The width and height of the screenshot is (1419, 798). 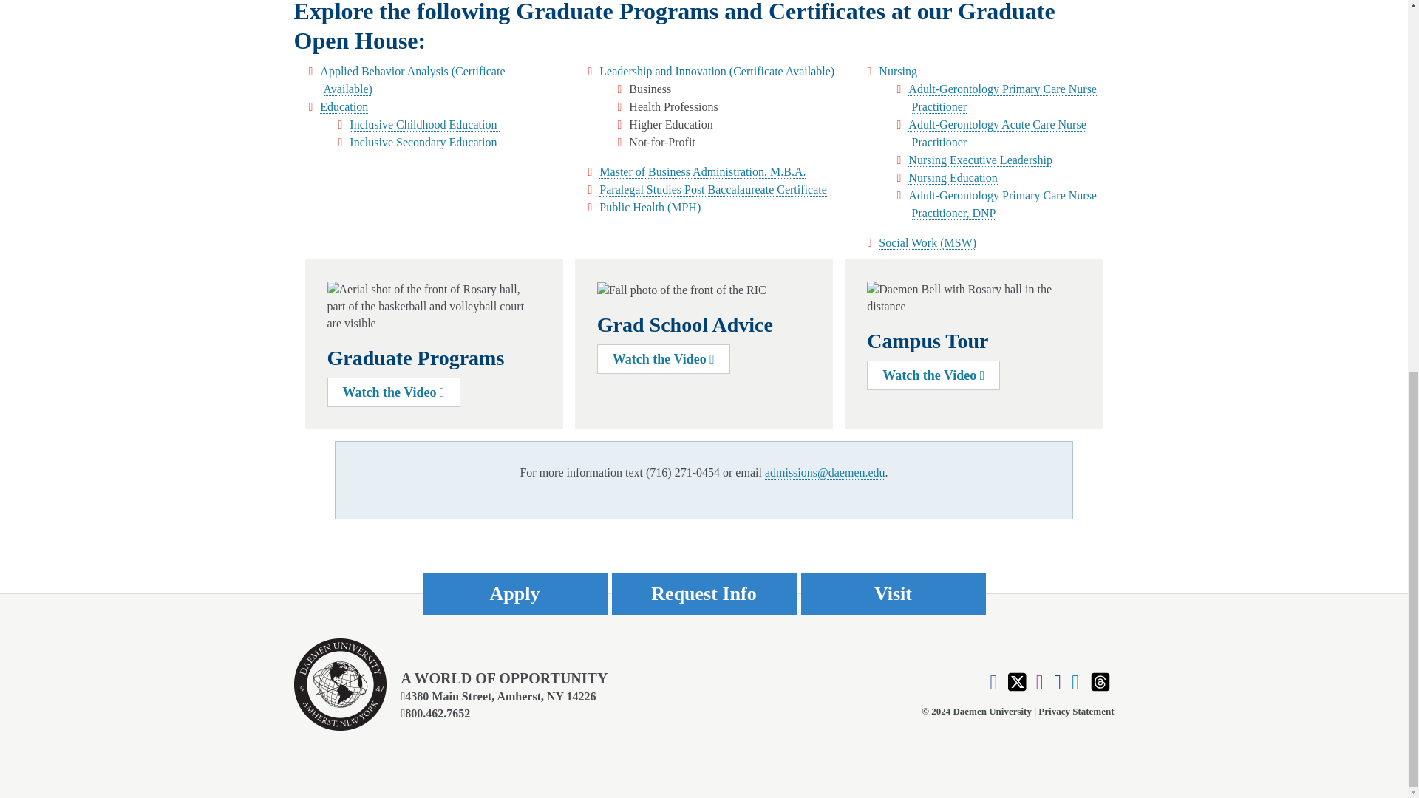 What do you see at coordinates (423, 142) in the screenshot?
I see `Master of Science in Inclusive Secondary Education Programs` at bounding box center [423, 142].